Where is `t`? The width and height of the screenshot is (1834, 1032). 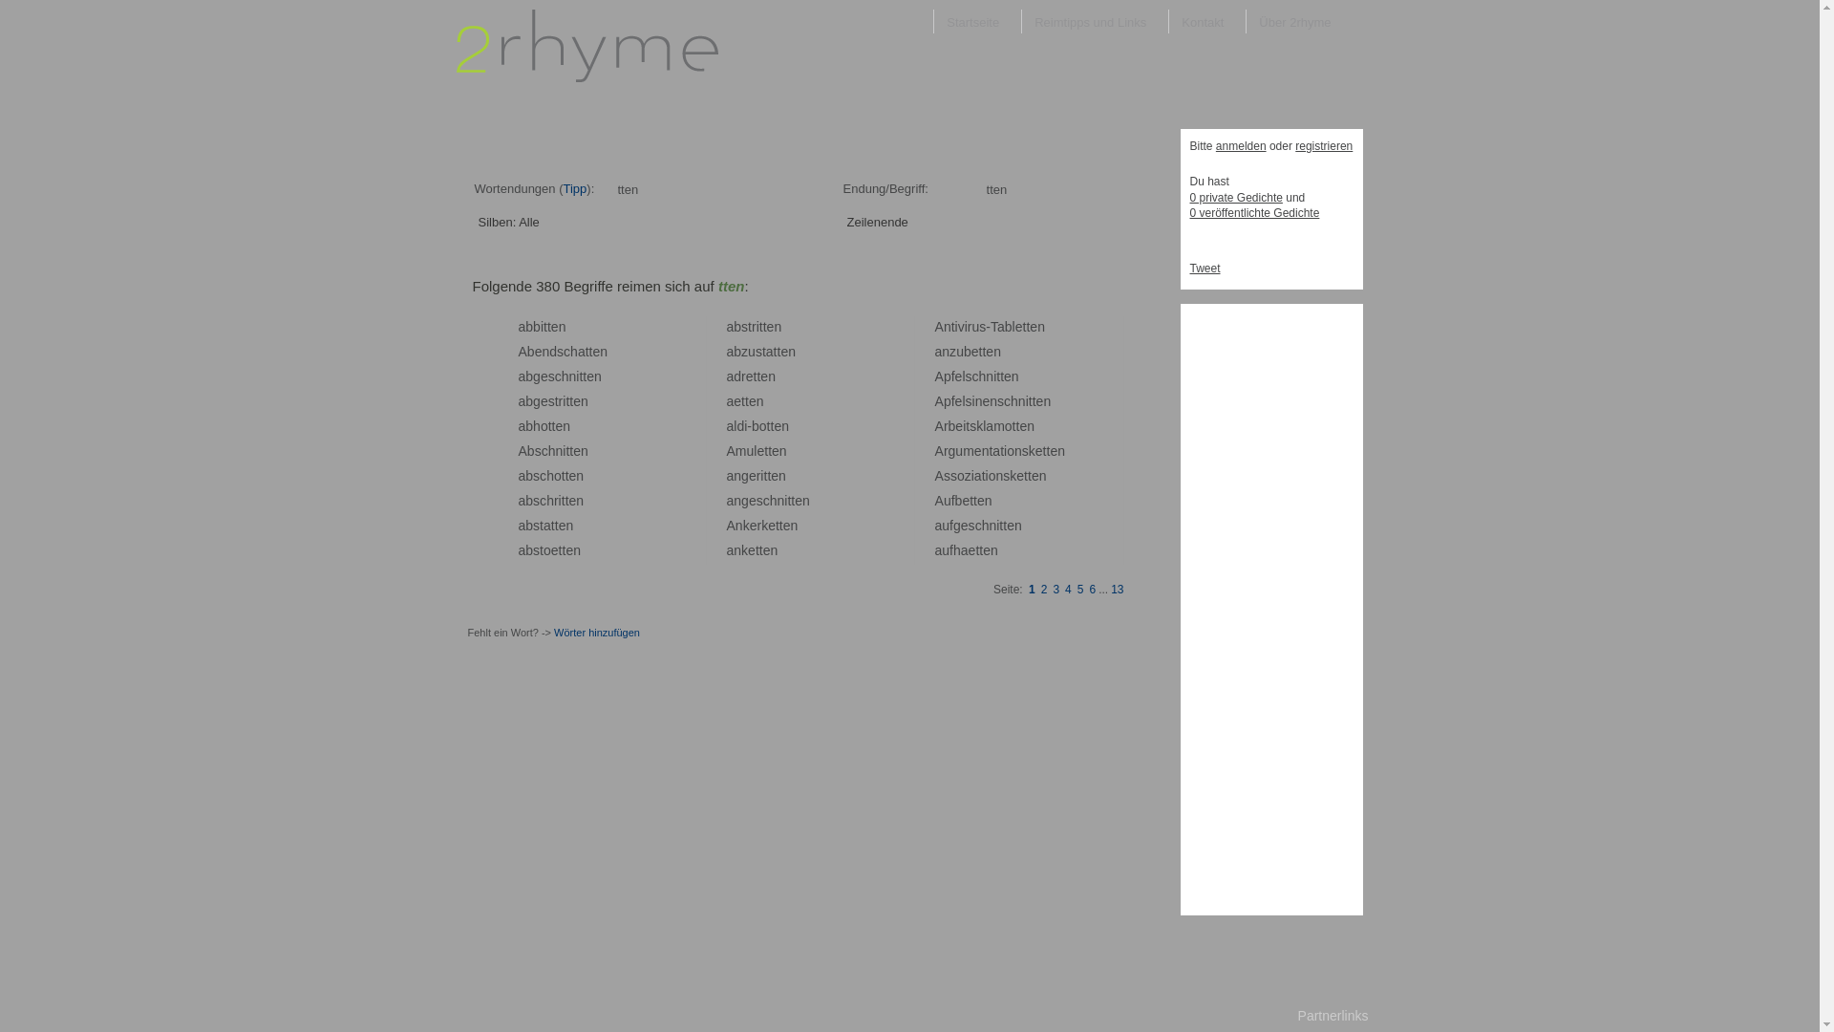 t is located at coordinates (981, 352).